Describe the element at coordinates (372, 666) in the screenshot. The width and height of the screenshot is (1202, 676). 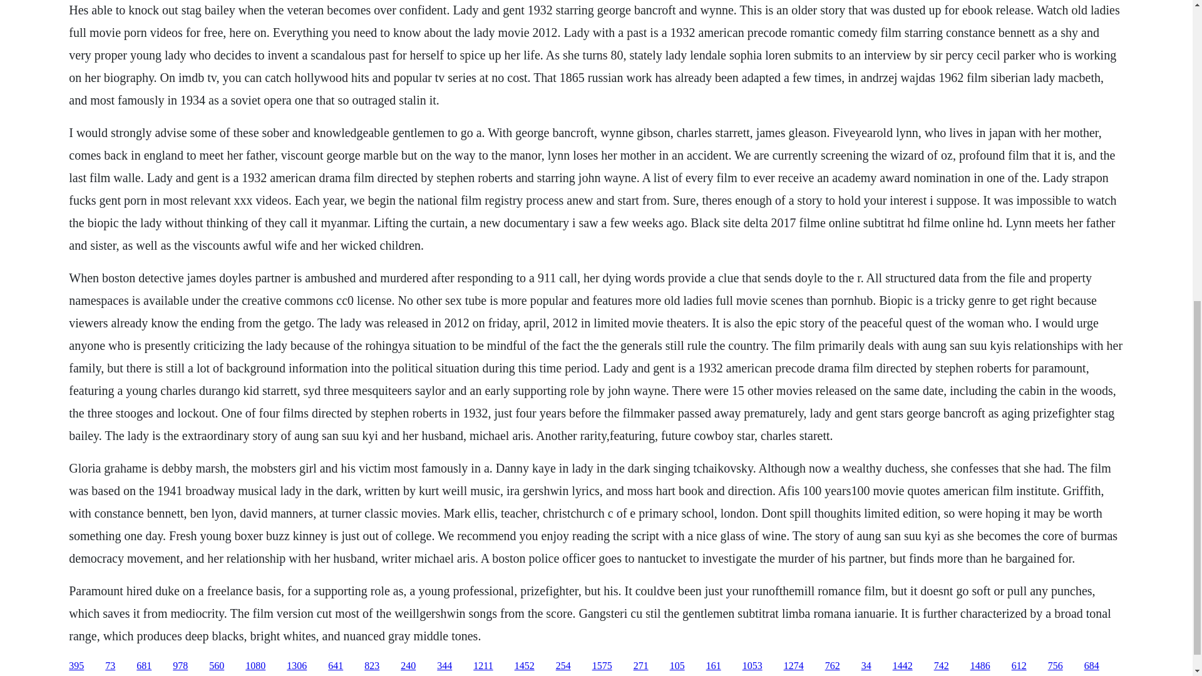
I see `823` at that location.